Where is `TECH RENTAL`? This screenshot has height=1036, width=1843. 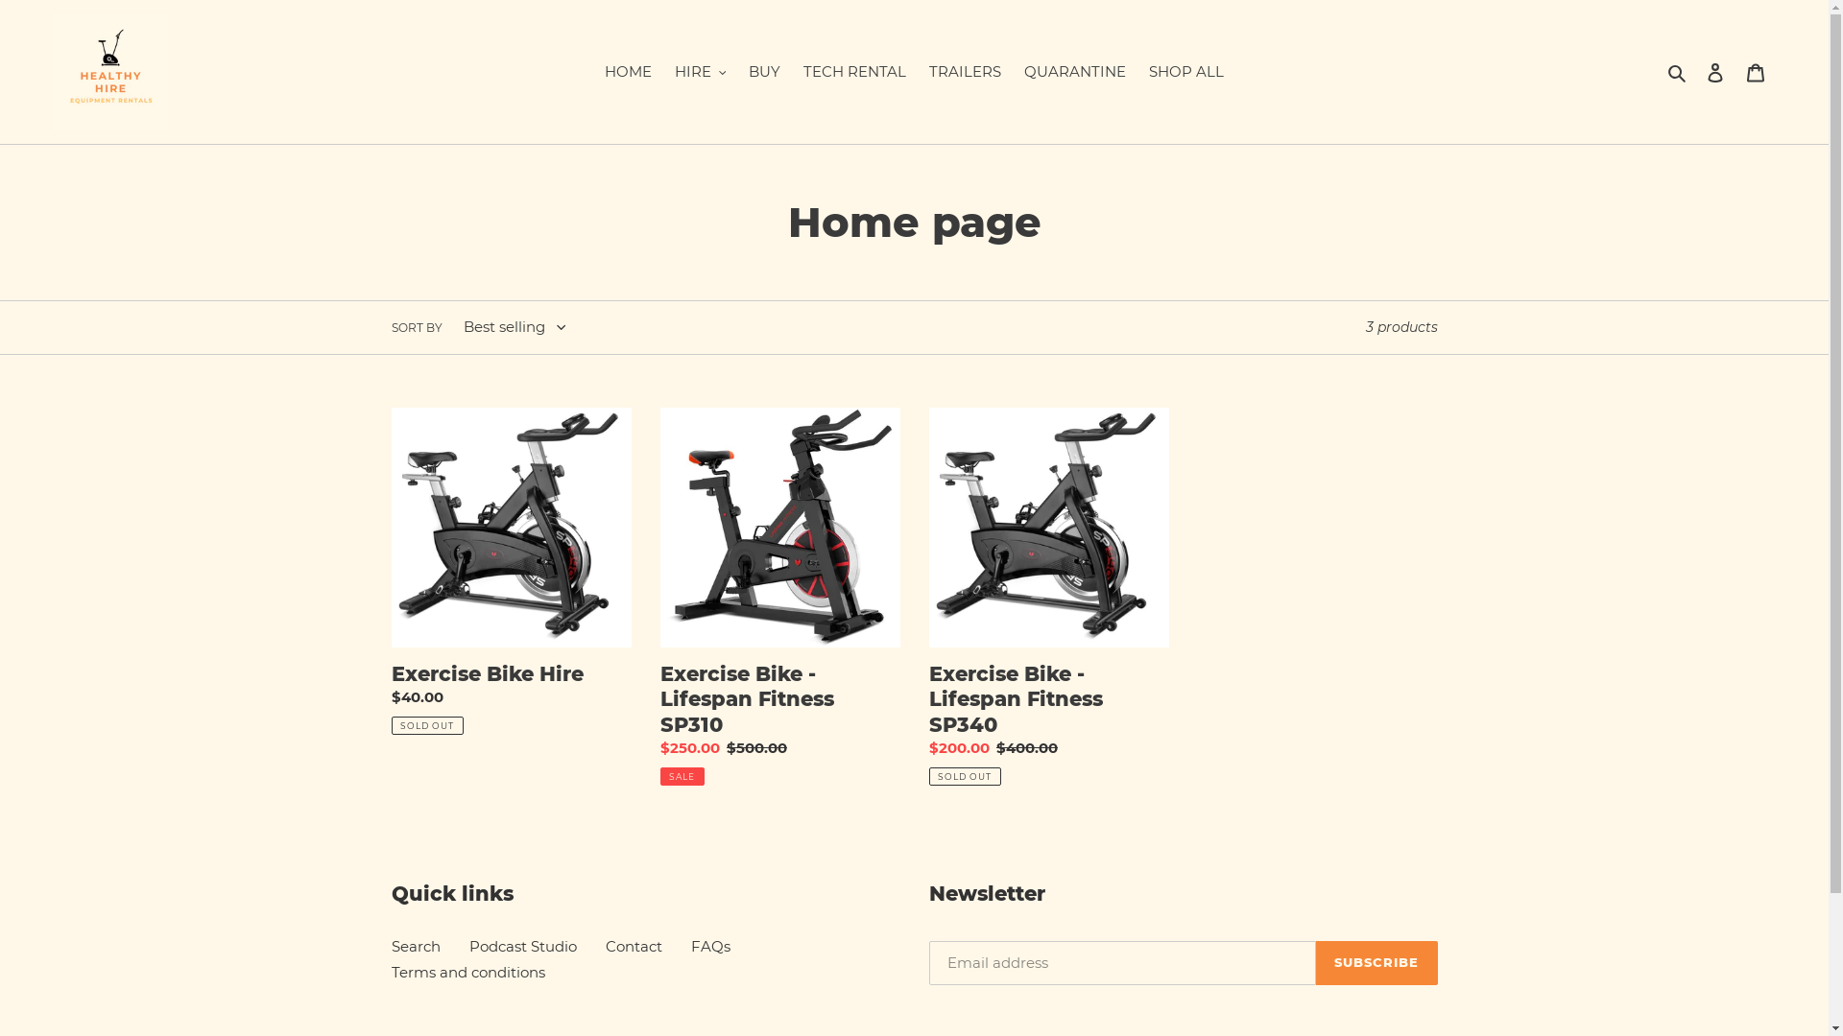
TECH RENTAL is located at coordinates (854, 73).